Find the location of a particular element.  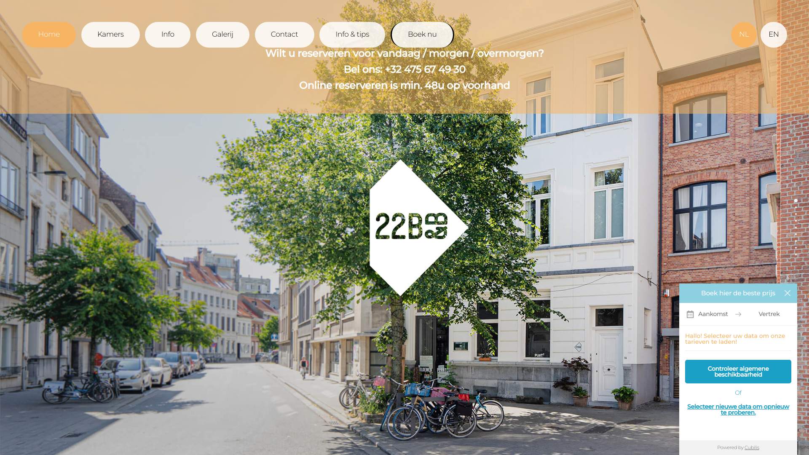

kamer02 is located at coordinates (796, 221).